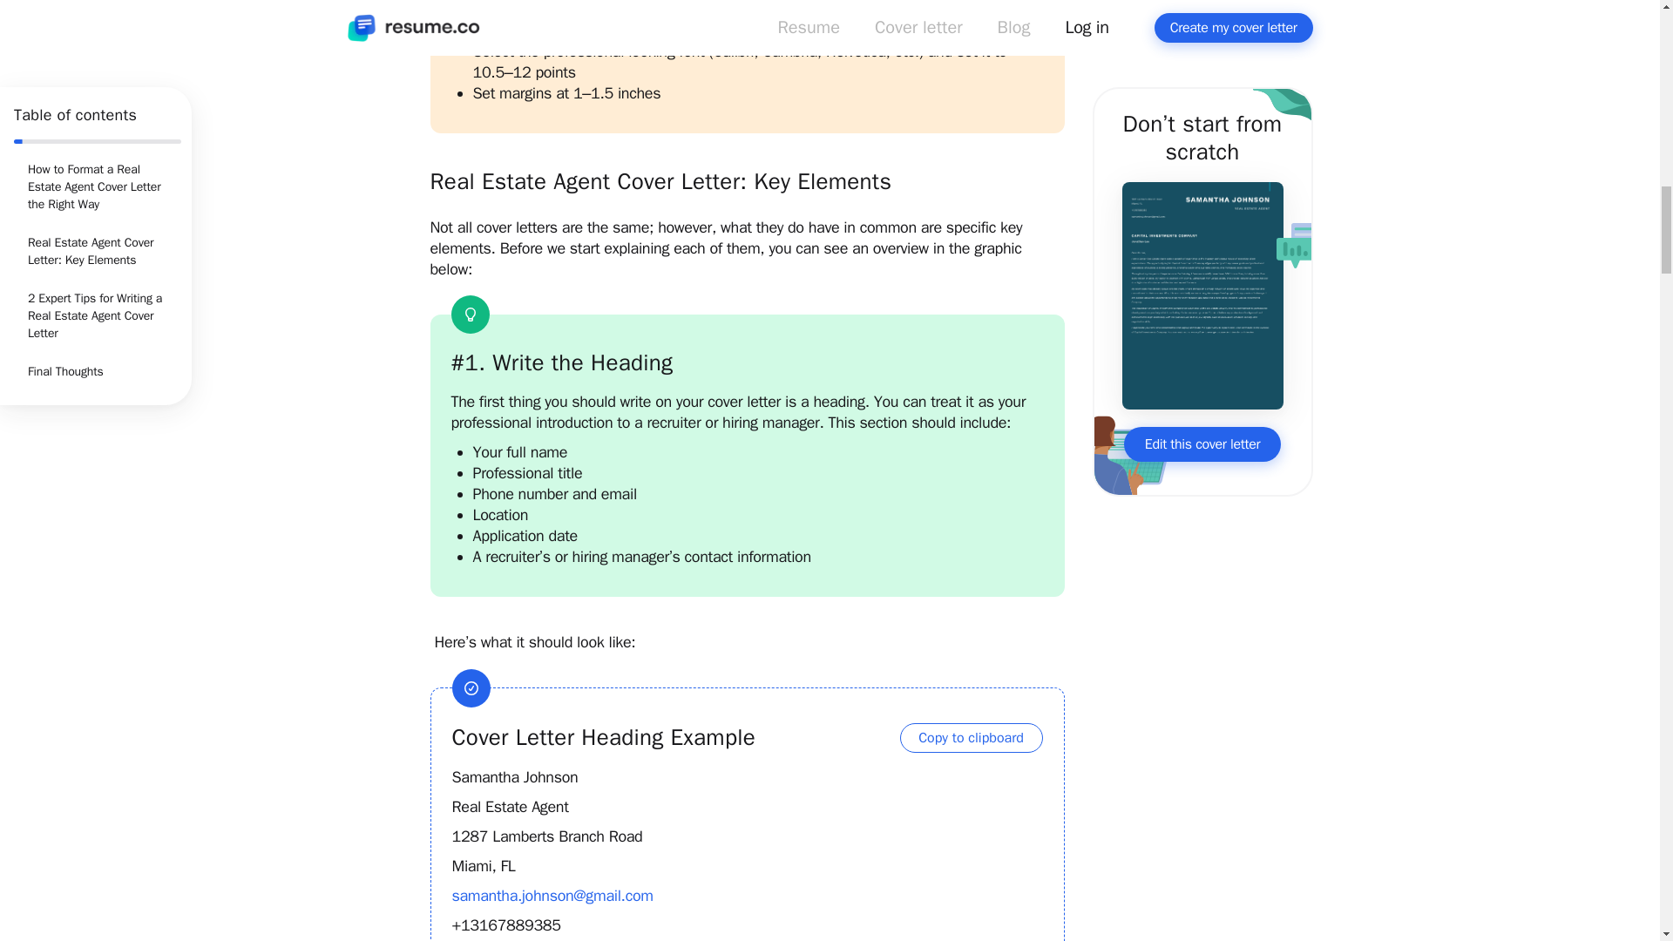 This screenshot has width=1673, height=941. I want to click on Copy to clipboard, so click(971, 738).